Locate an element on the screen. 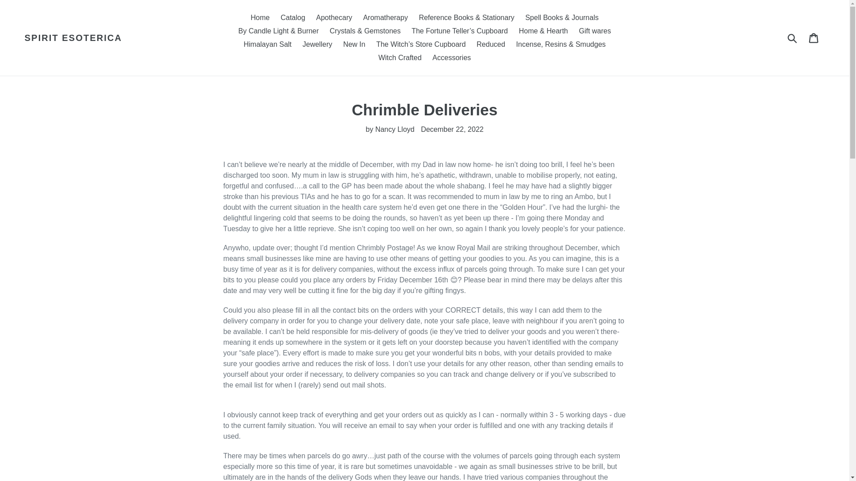  Submit is located at coordinates (793, 37).